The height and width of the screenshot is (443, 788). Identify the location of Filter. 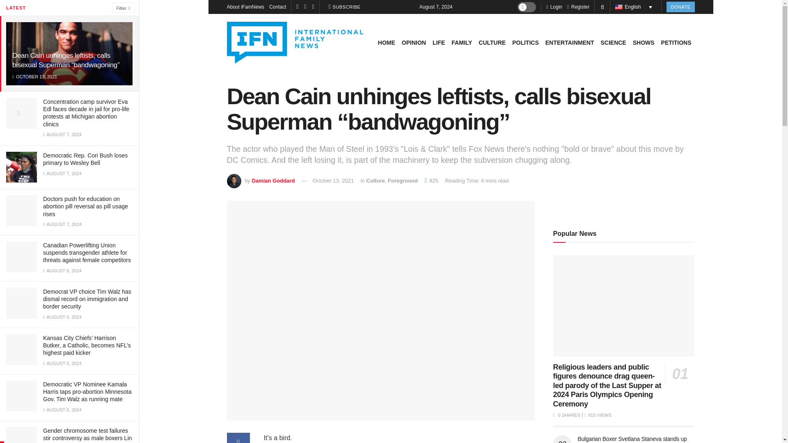
(123, 7).